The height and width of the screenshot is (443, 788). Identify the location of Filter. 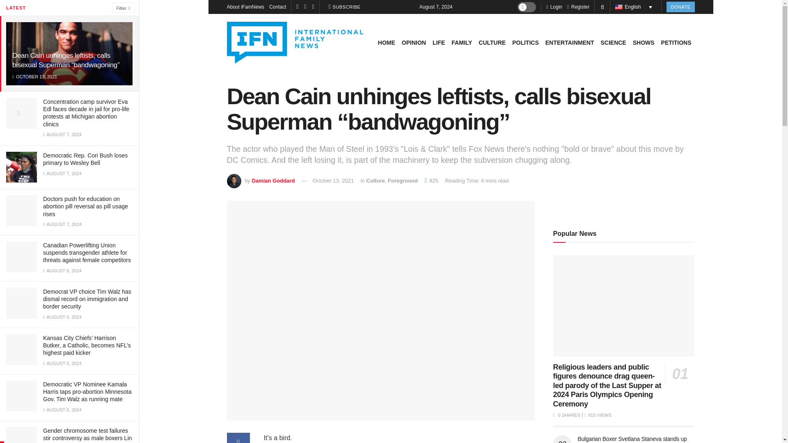
(123, 7).